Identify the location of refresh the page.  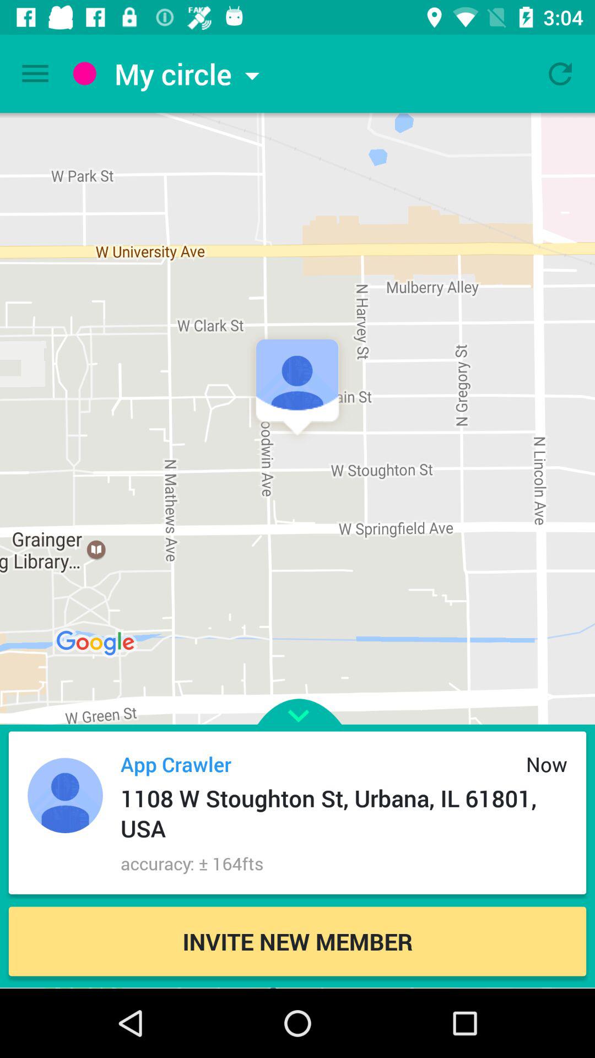
(560, 74).